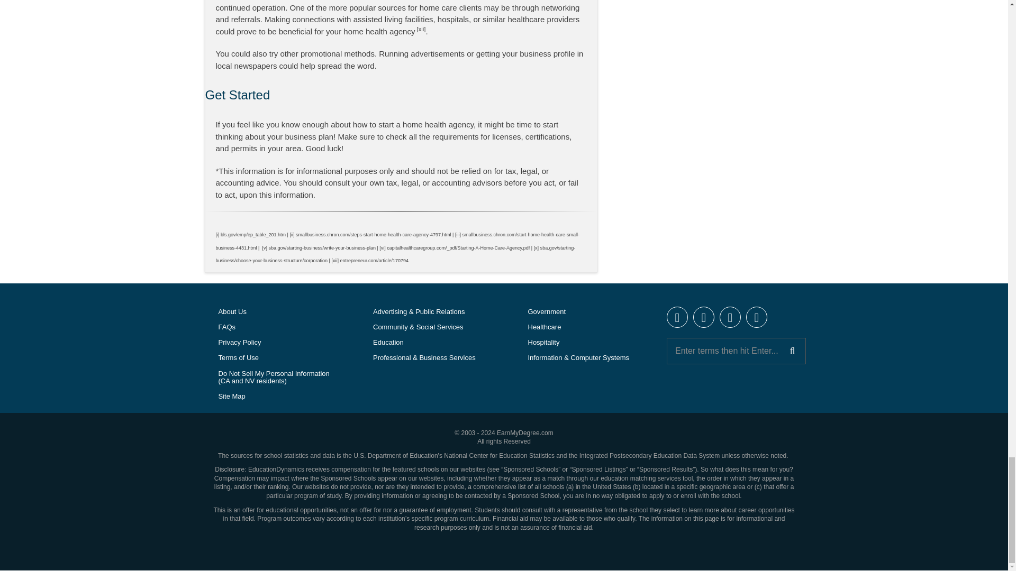 This screenshot has height=571, width=1016. What do you see at coordinates (272, 312) in the screenshot?
I see `About Us` at bounding box center [272, 312].